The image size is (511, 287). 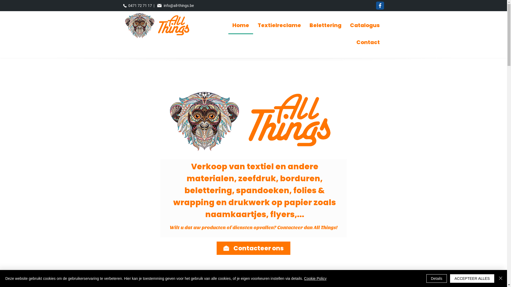 What do you see at coordinates (253, 248) in the screenshot?
I see `Contacteer ons` at bounding box center [253, 248].